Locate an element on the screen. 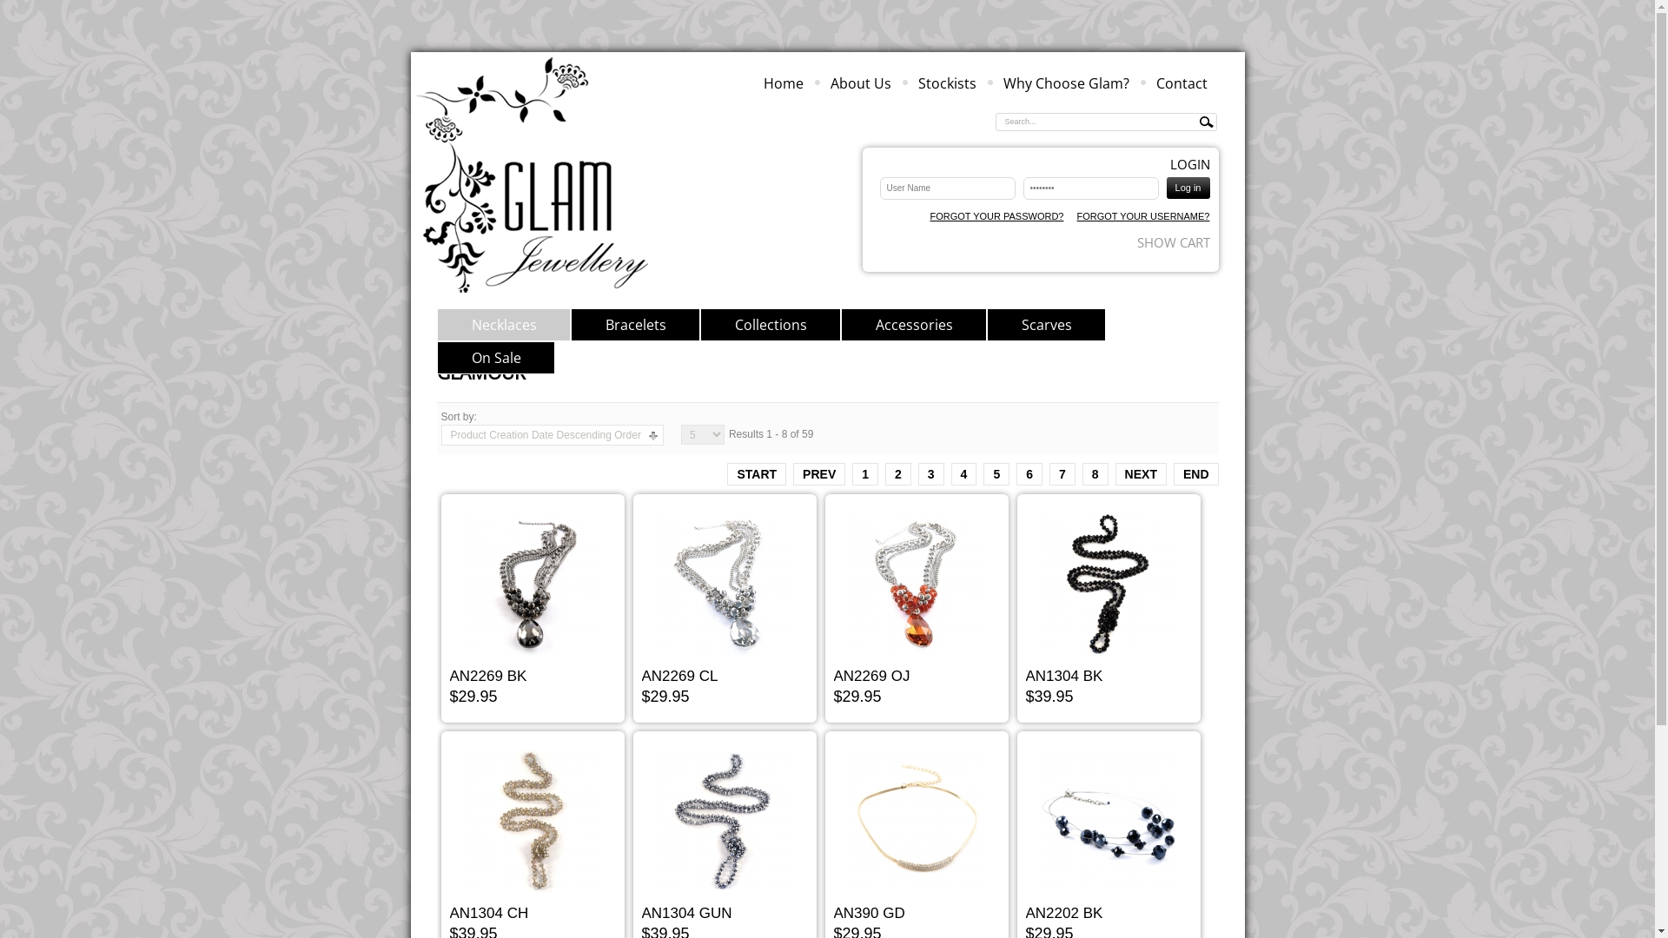 The height and width of the screenshot is (938, 1668). FORGOT YOUR USERNAME? is located at coordinates (1143, 217).